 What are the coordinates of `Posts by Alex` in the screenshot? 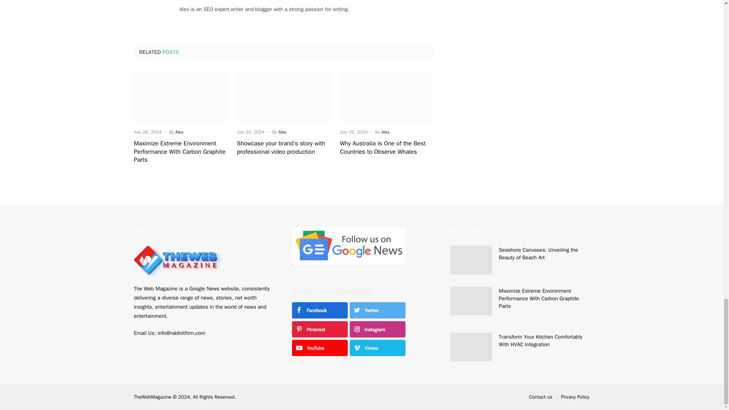 It's located at (179, 132).